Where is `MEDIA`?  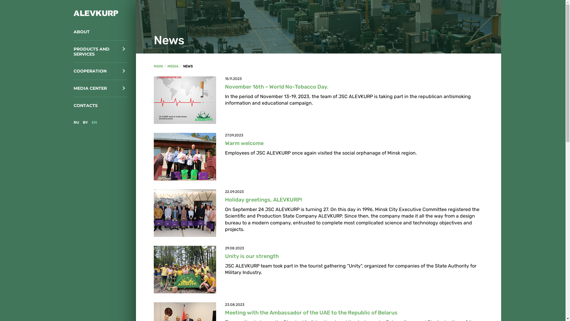
MEDIA is located at coordinates (173, 66).